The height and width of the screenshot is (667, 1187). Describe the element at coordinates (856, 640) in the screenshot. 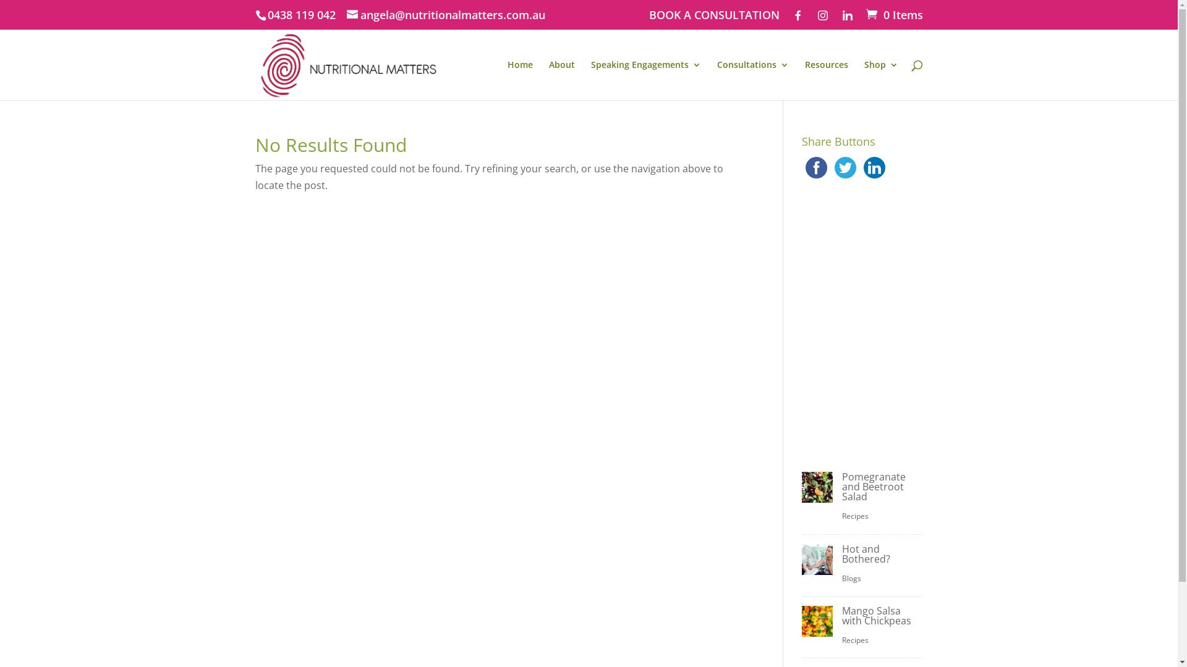

I see `Recipes` at that location.